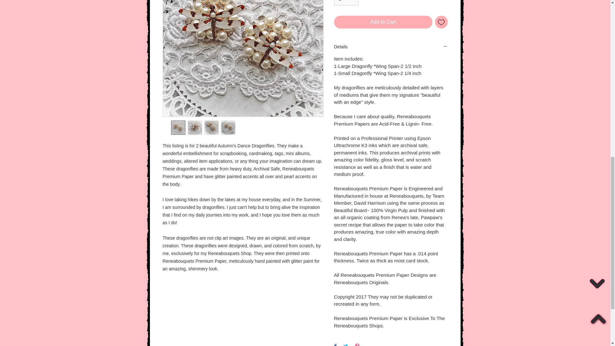  Describe the element at coordinates (346, 3) in the screenshot. I see `1` at that location.